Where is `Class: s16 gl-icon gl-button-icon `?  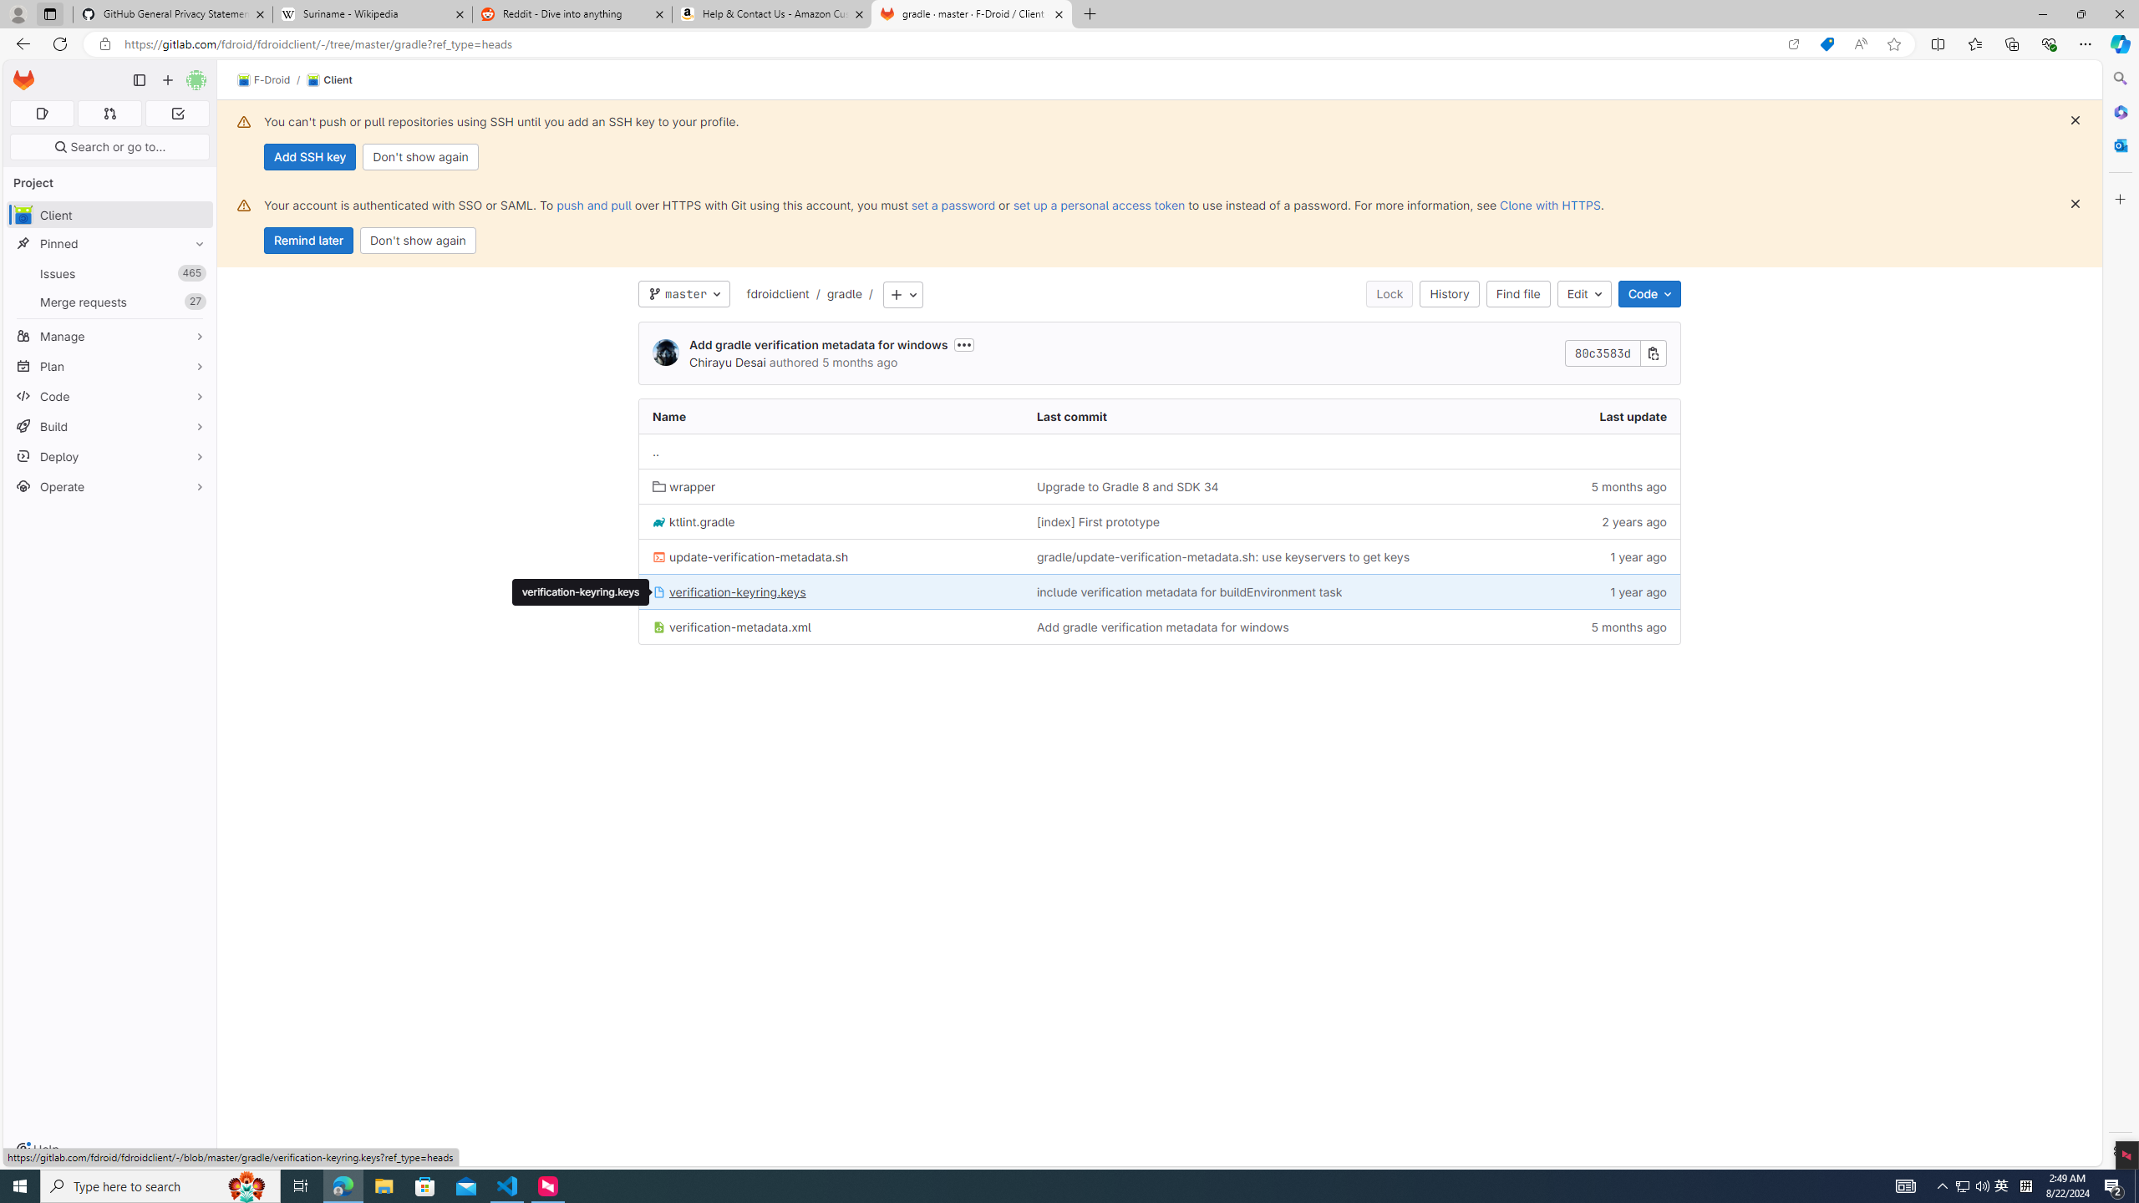
Class: s16 gl-icon gl-button-icon  is located at coordinates (2074, 204).